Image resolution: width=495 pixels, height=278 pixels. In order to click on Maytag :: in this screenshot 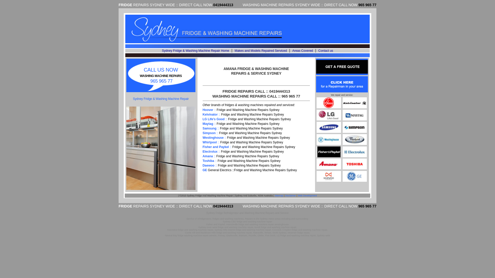, I will do `click(209, 124)`.